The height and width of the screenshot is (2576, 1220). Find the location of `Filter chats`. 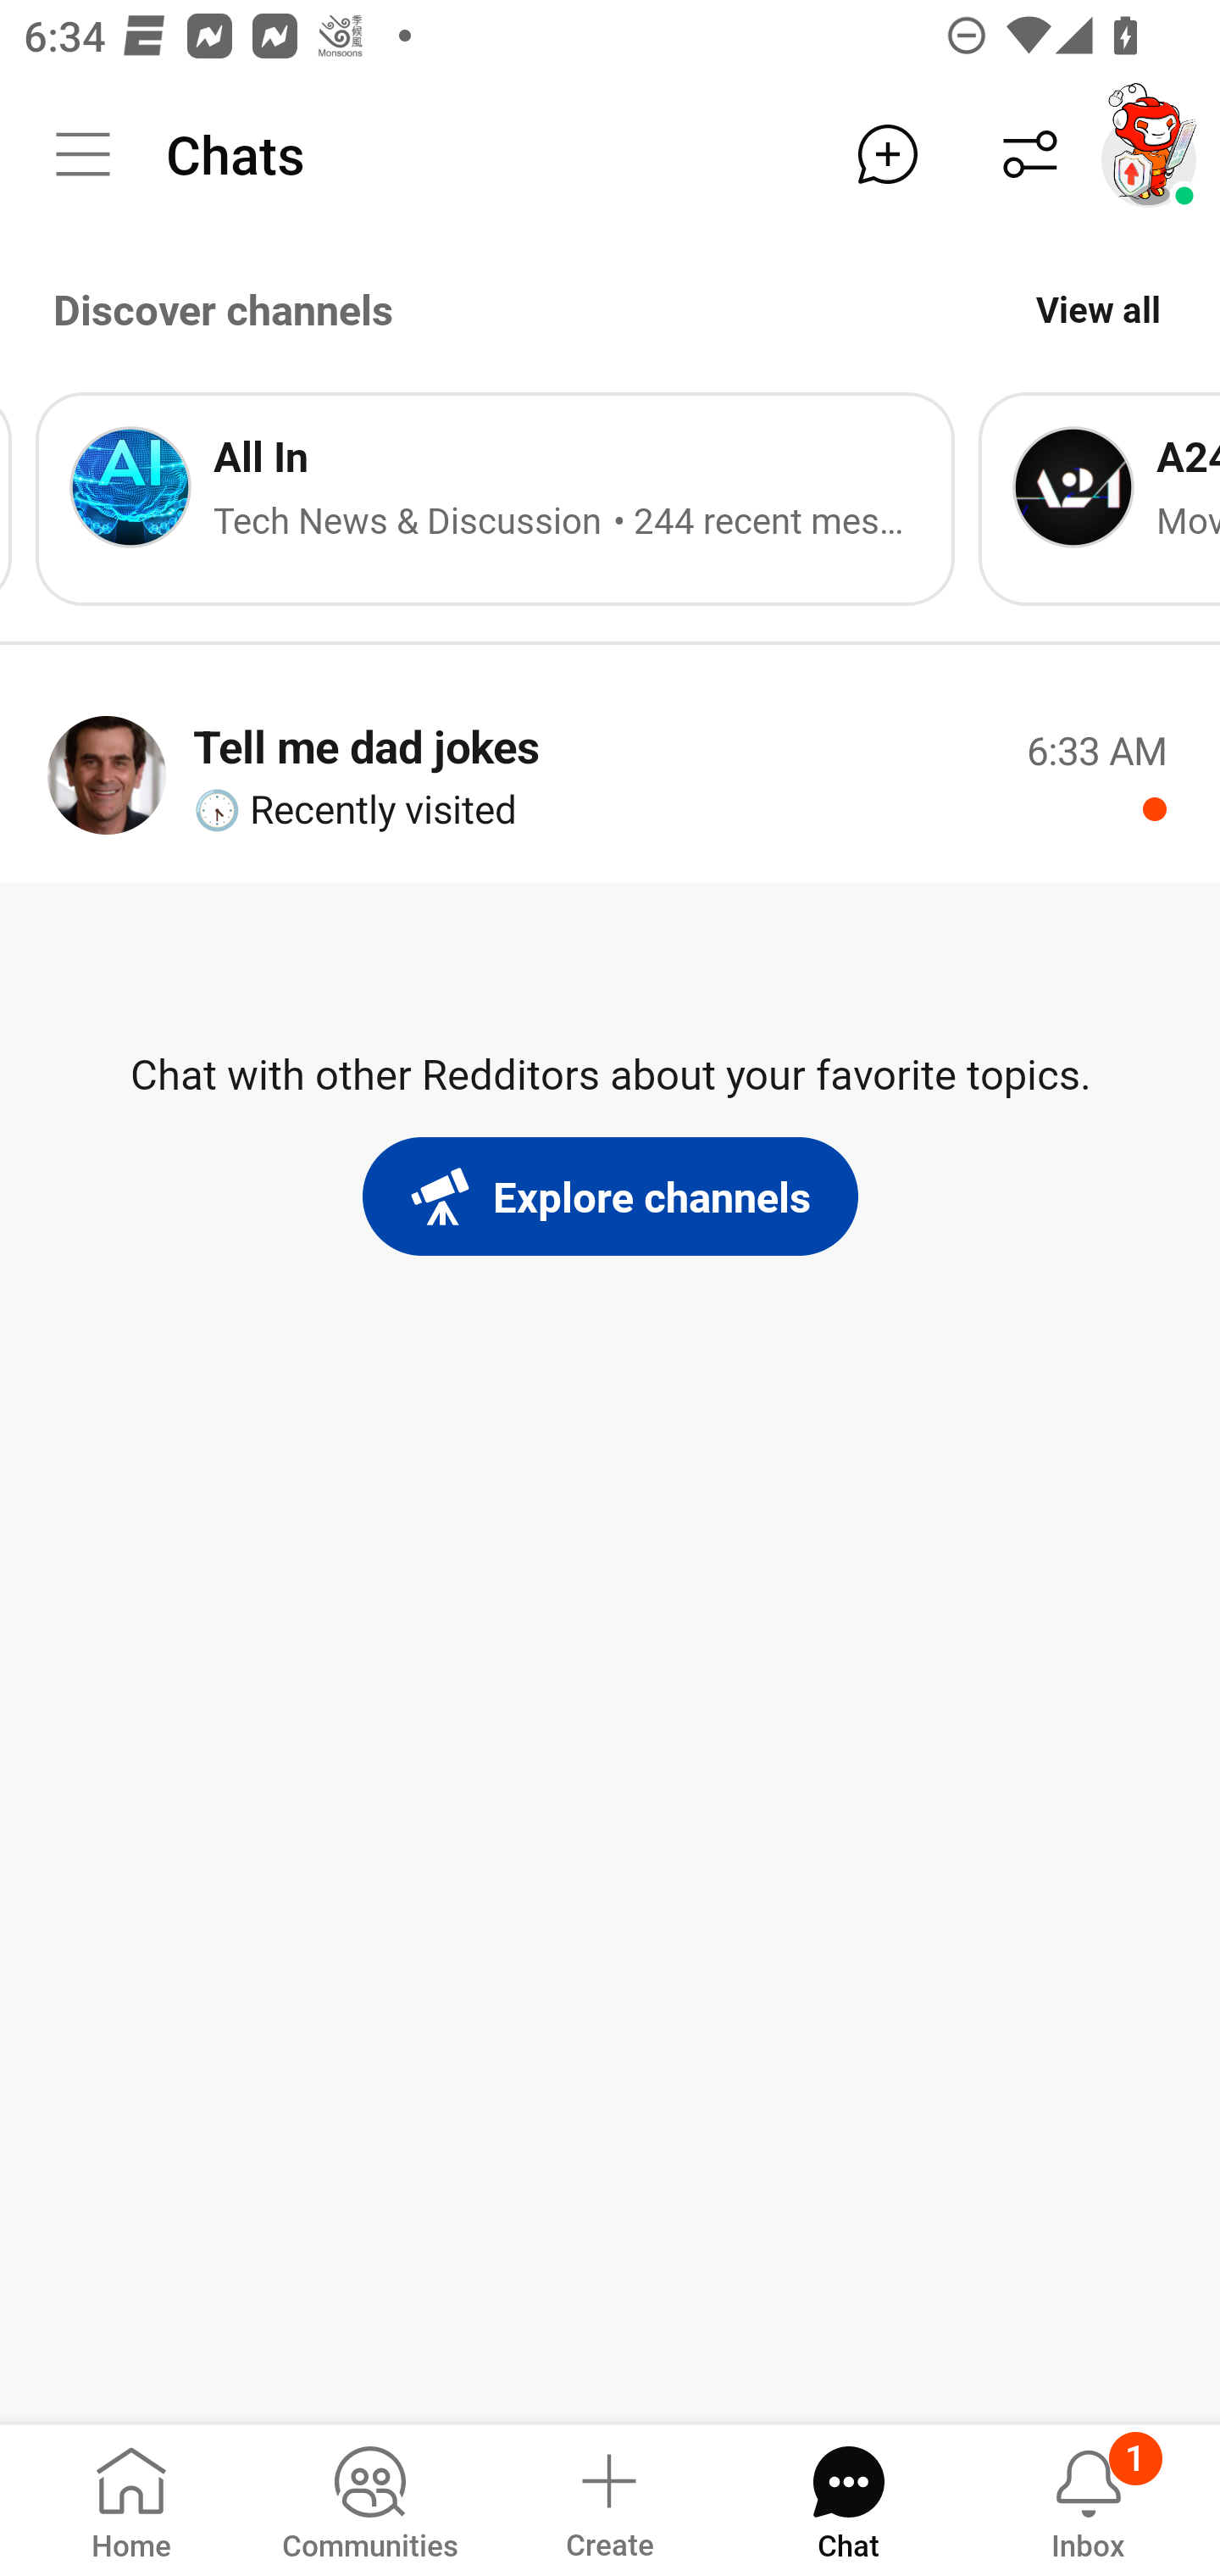

Filter chats is located at coordinates (1030, 154).